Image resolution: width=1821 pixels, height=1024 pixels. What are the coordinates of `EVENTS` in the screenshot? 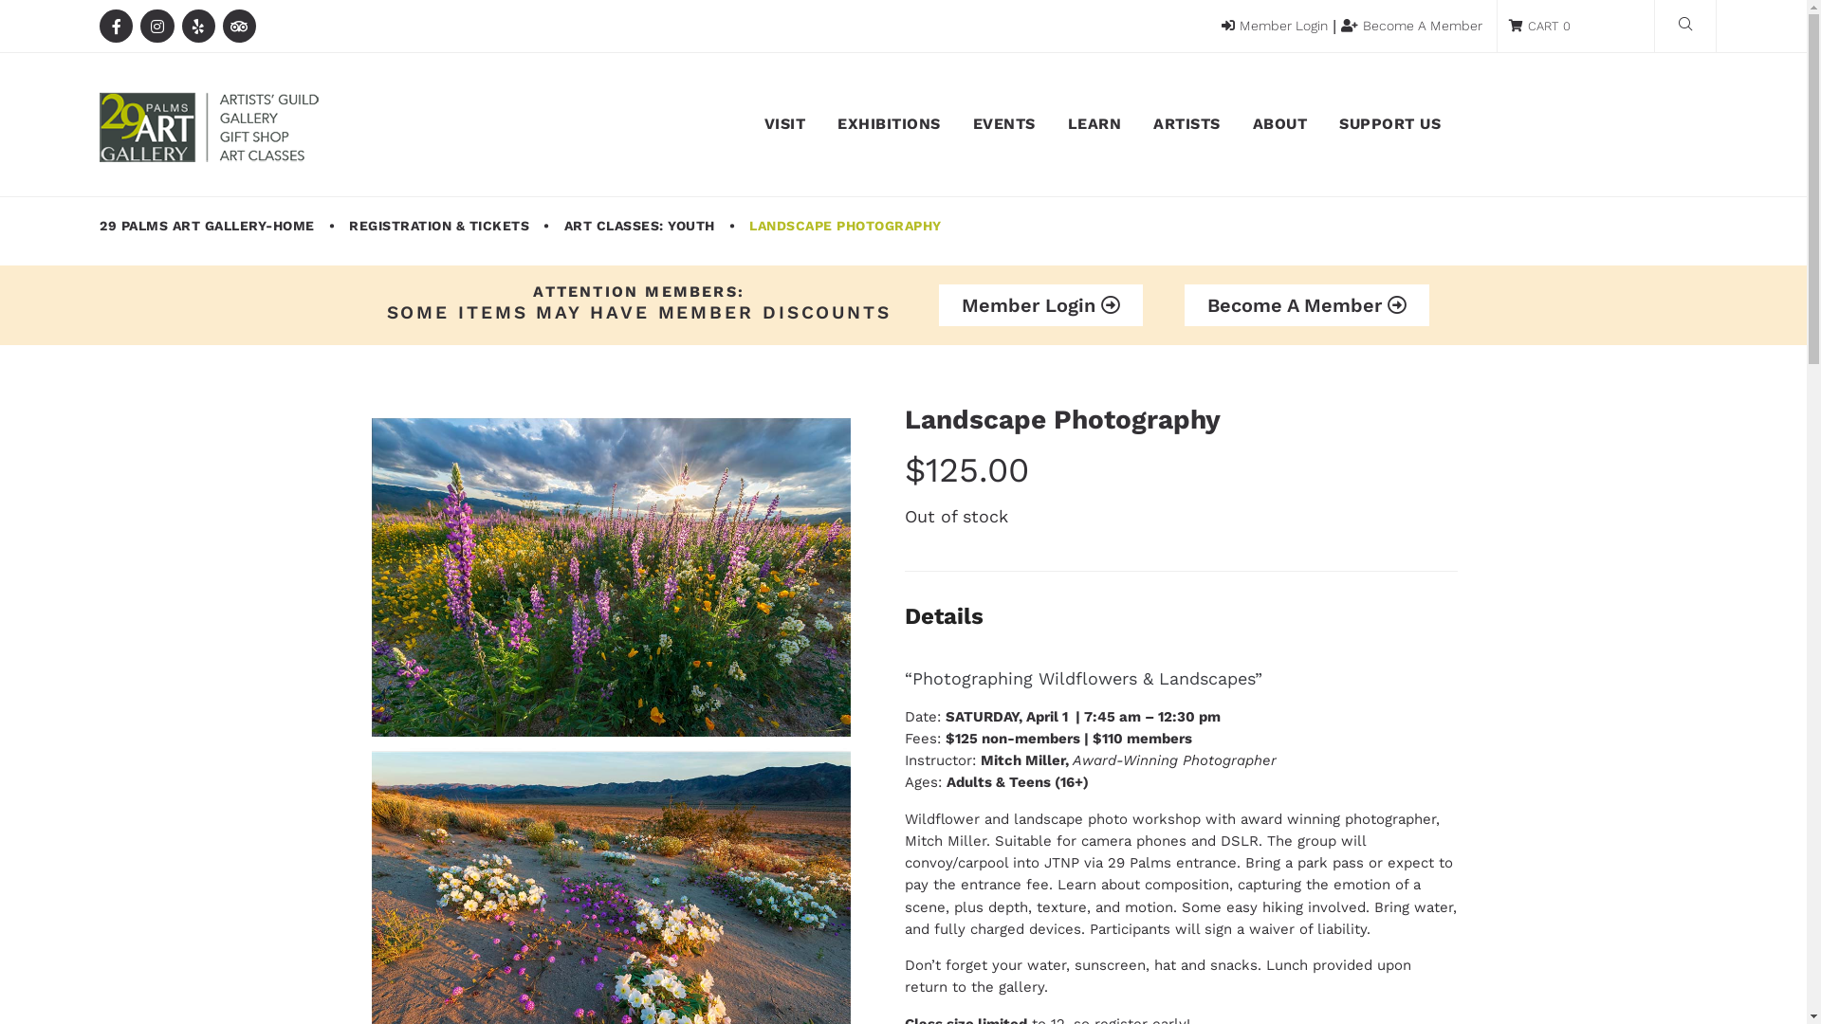 It's located at (1004, 125).